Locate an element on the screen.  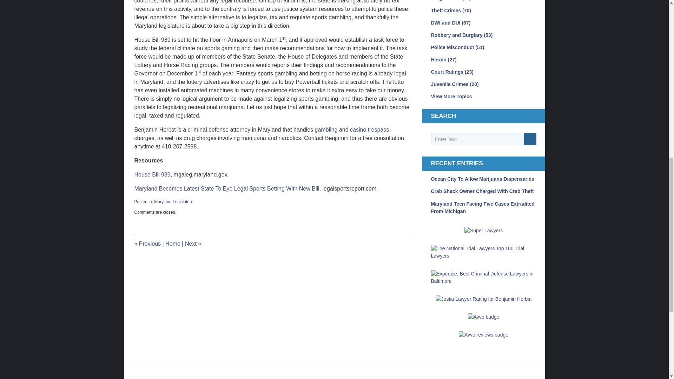
Home is located at coordinates (173, 244).